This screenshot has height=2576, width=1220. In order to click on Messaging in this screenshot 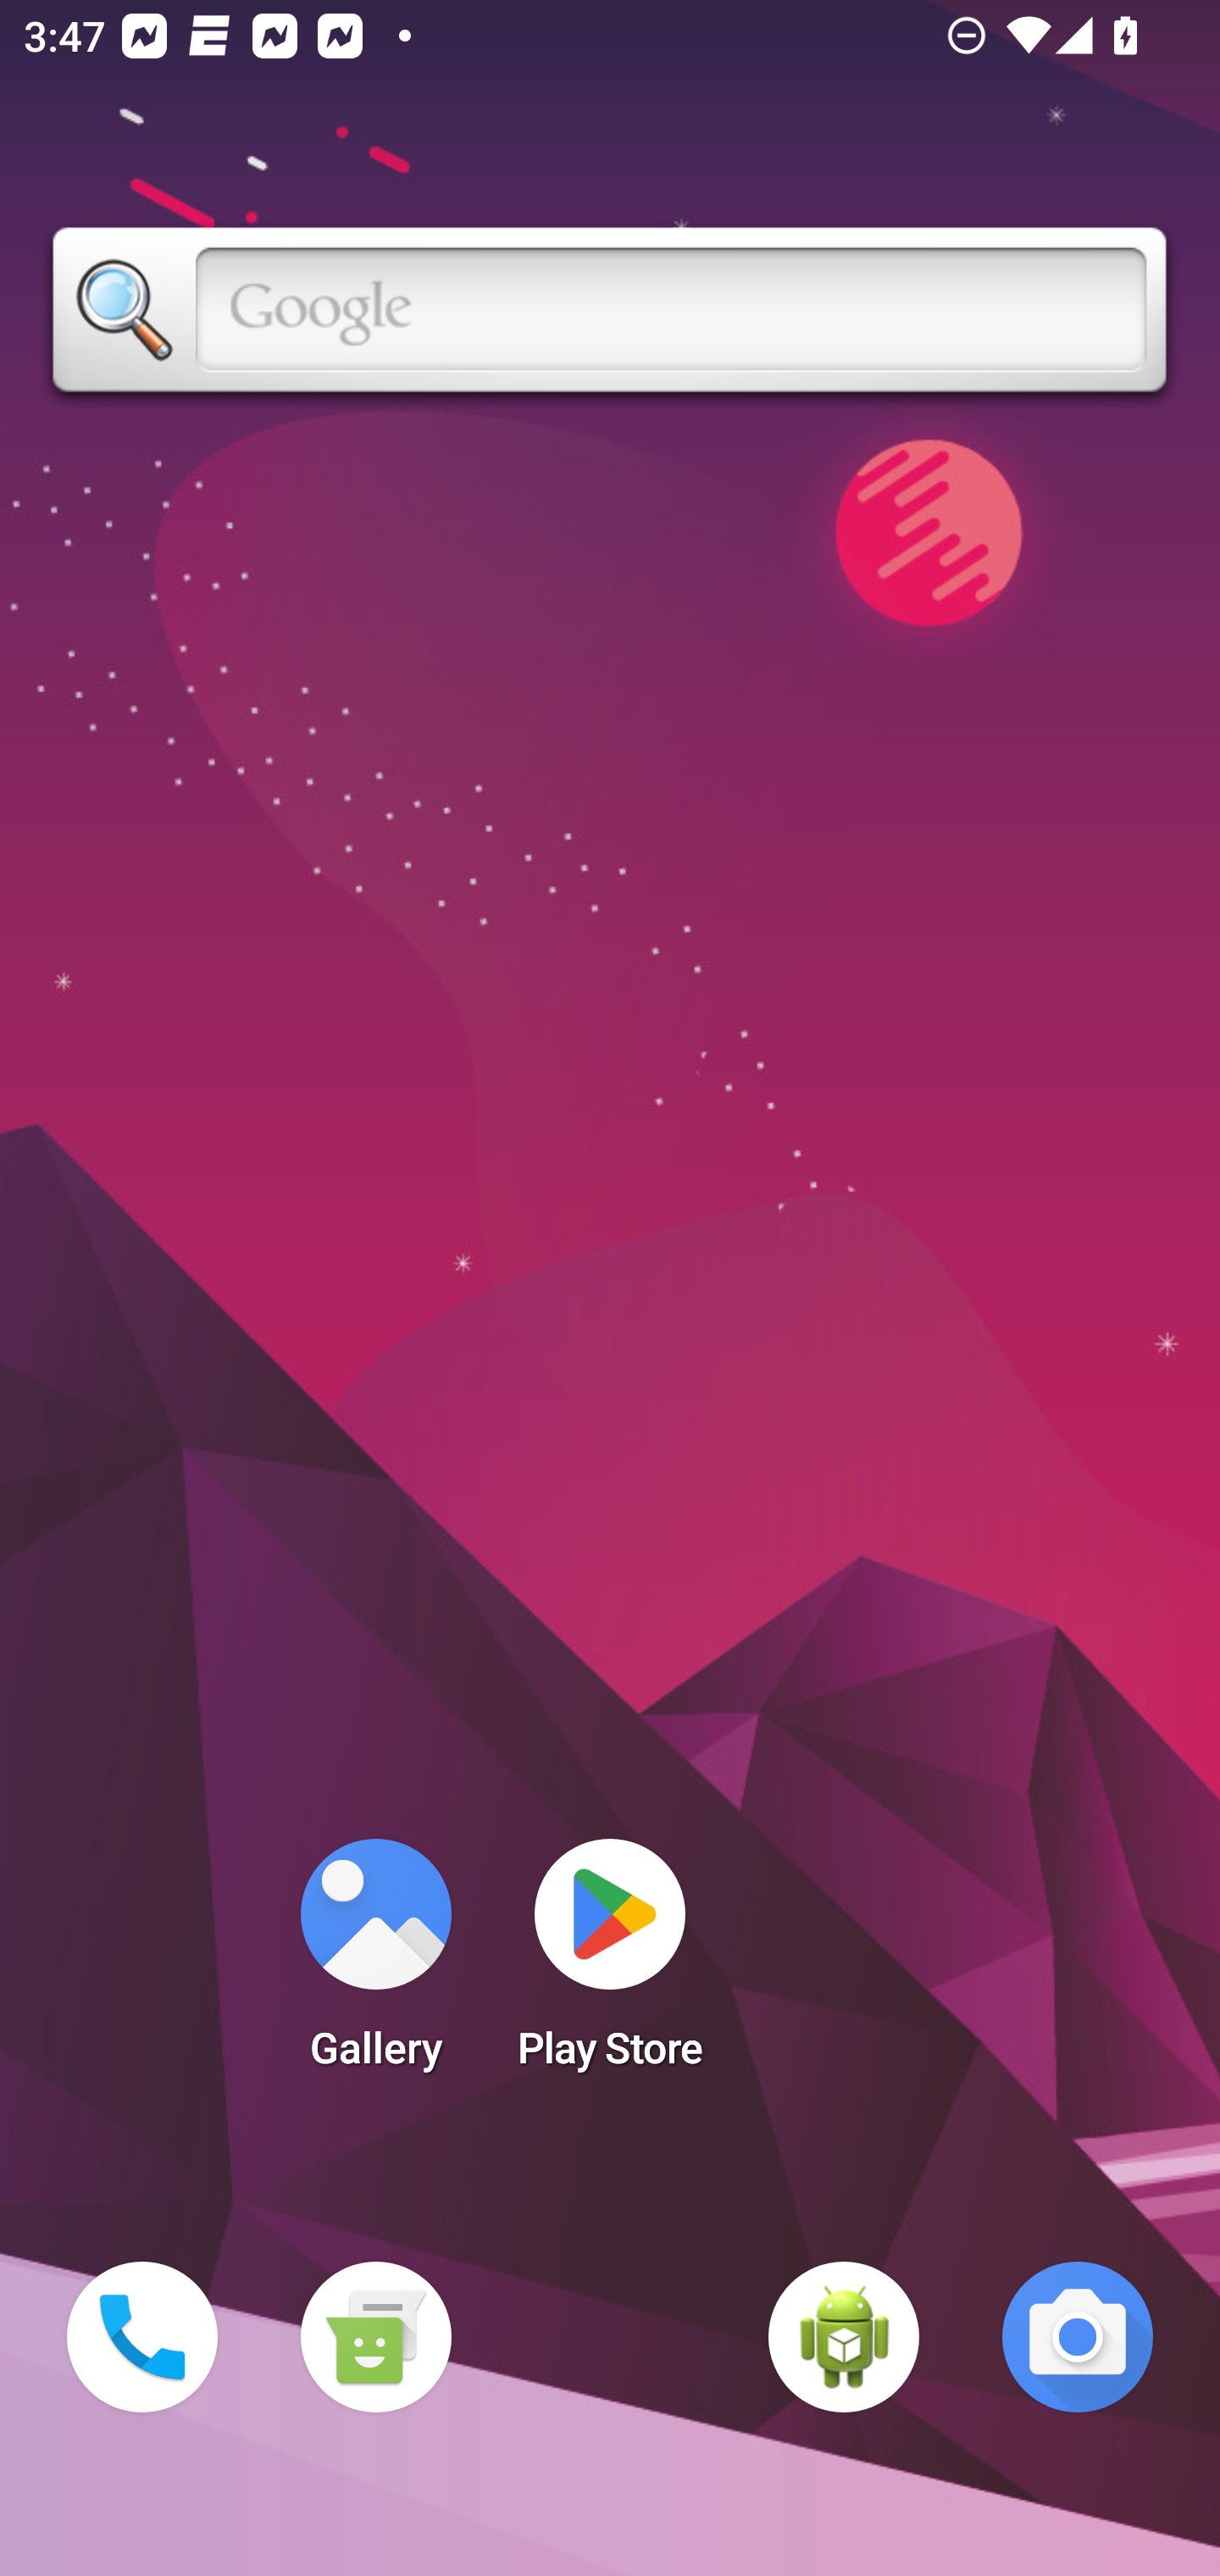, I will do `click(375, 2337)`.